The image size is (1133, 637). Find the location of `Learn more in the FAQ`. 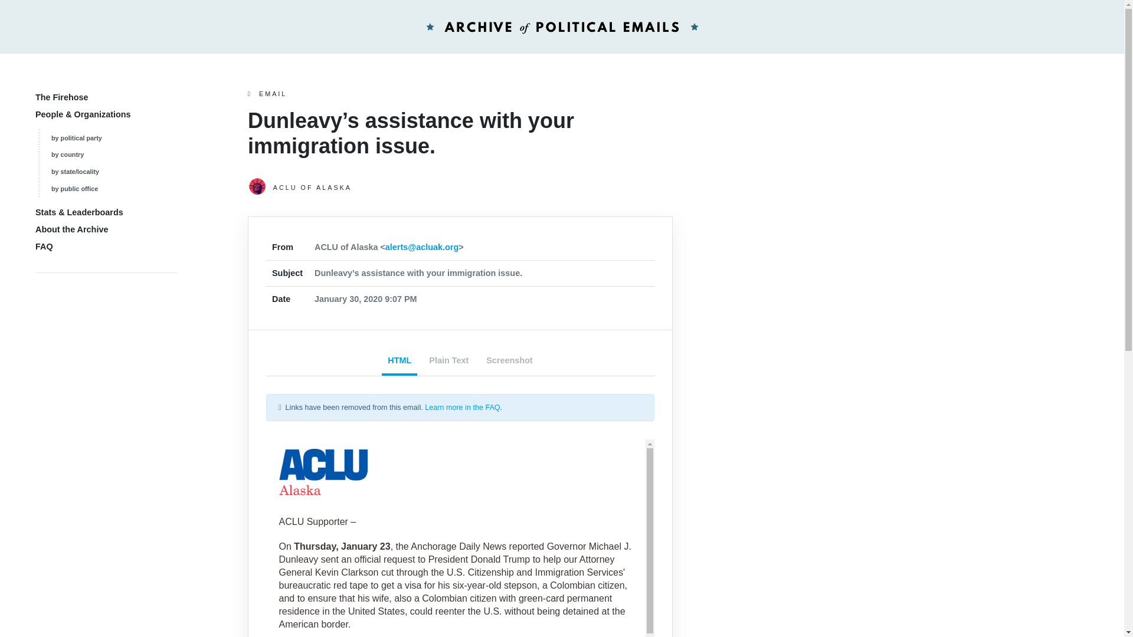

Learn more in the FAQ is located at coordinates (462, 407).